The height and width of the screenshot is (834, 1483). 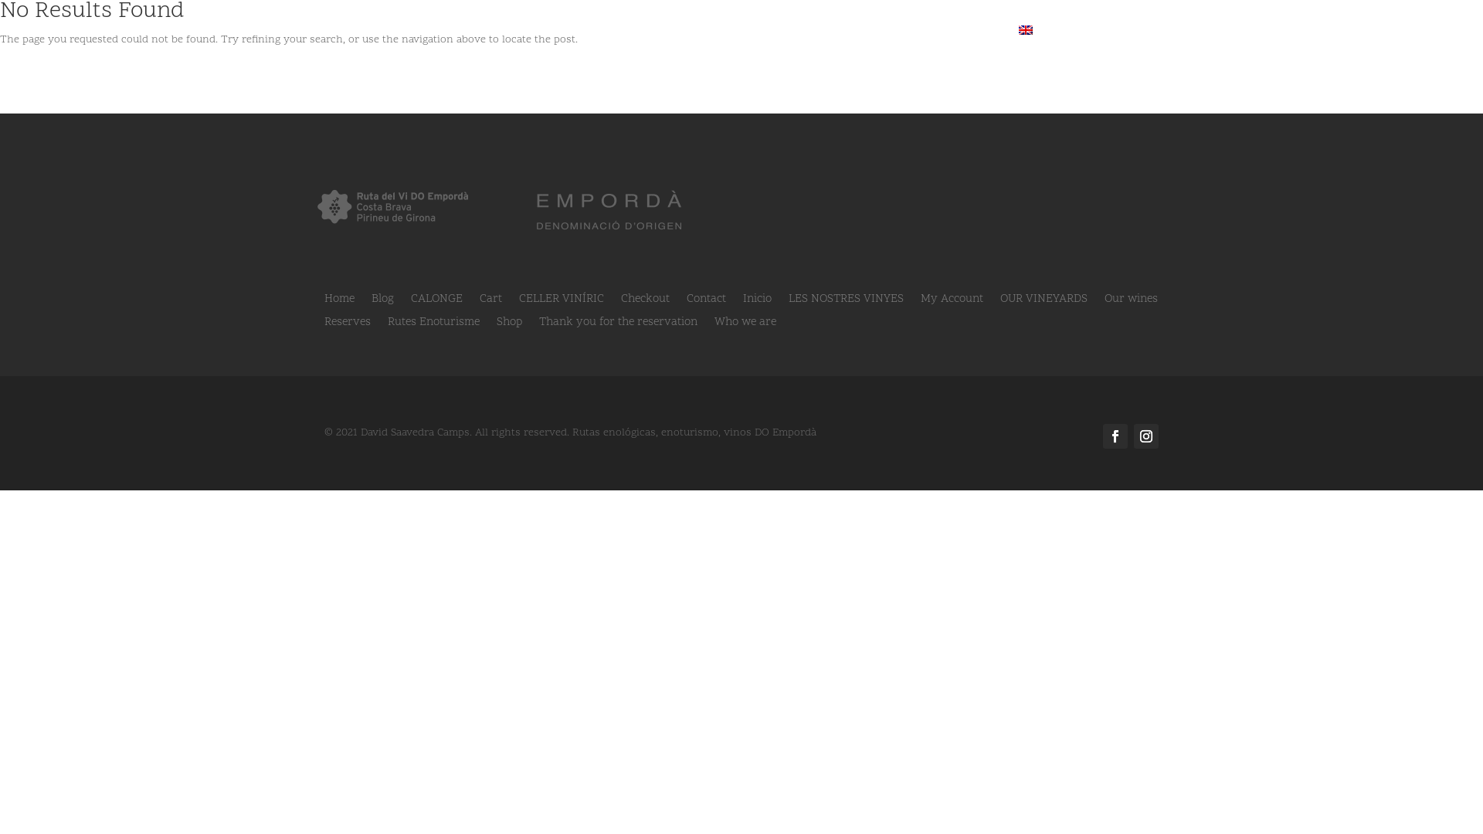 What do you see at coordinates (434, 326) in the screenshot?
I see `Rutes Enoturisme` at bounding box center [434, 326].